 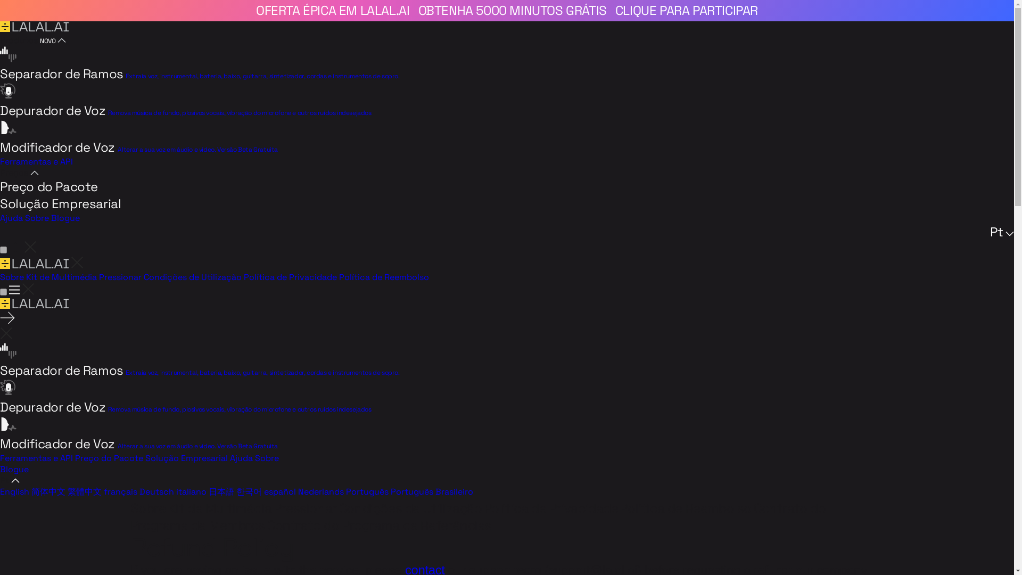 What do you see at coordinates (11, 218) in the screenshot?
I see `Ajuda` at bounding box center [11, 218].